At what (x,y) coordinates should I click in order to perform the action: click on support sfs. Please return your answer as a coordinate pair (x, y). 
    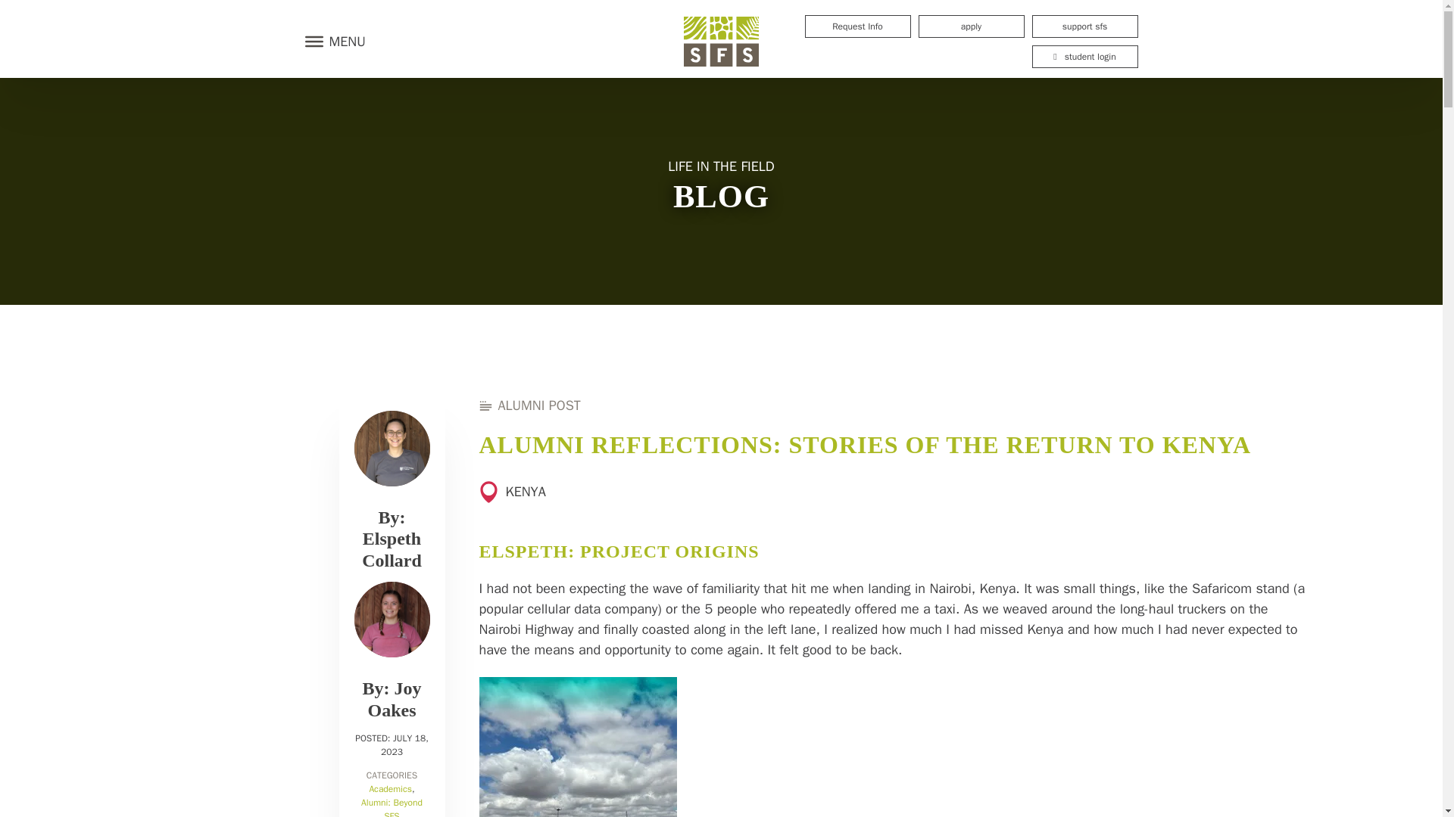
    Looking at the image, I should click on (1084, 26).